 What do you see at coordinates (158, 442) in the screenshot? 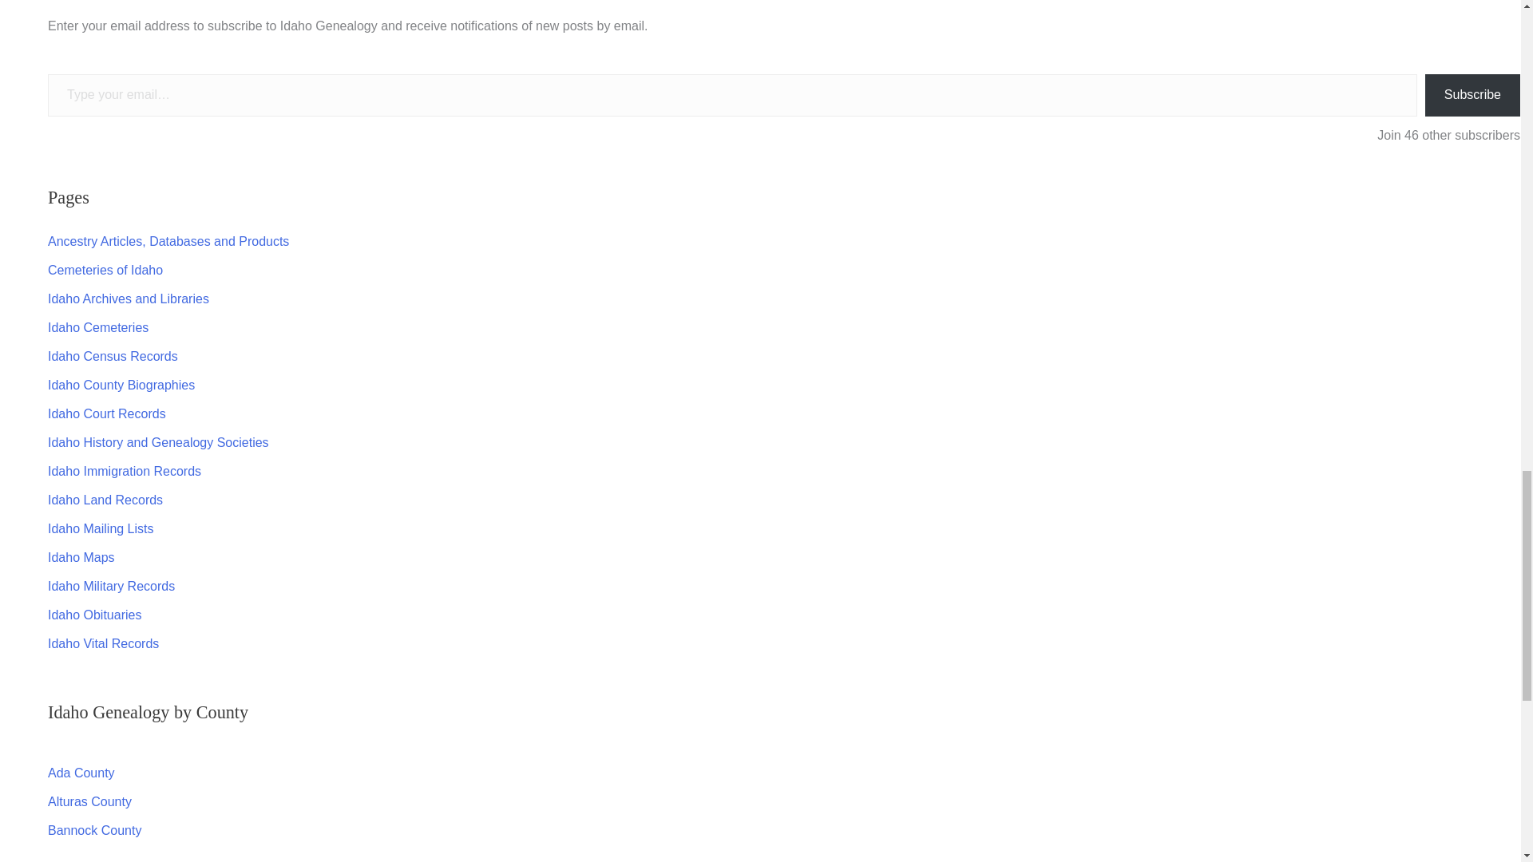
I see `Idaho History and Genealogy Societies` at bounding box center [158, 442].